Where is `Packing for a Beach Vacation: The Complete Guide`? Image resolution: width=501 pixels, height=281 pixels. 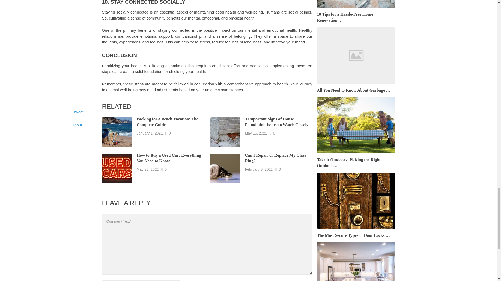
Packing for a Beach Vacation: The Complete Guide is located at coordinates (168, 122).